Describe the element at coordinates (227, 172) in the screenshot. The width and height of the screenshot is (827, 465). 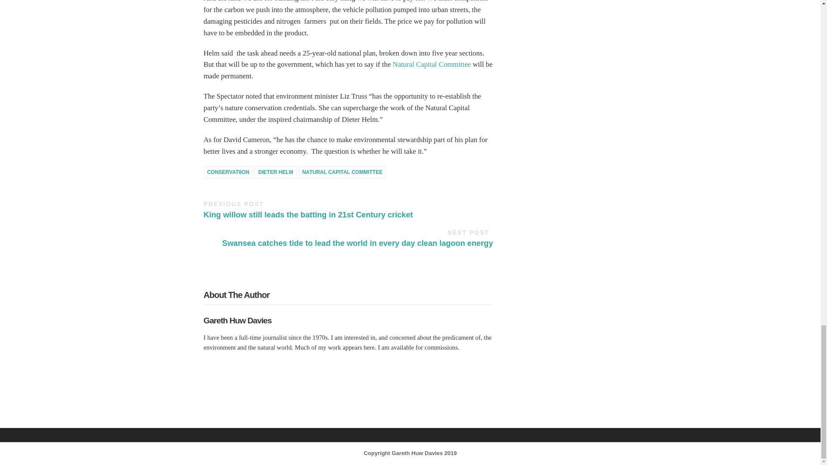
I see `CONSERVATIION` at that location.